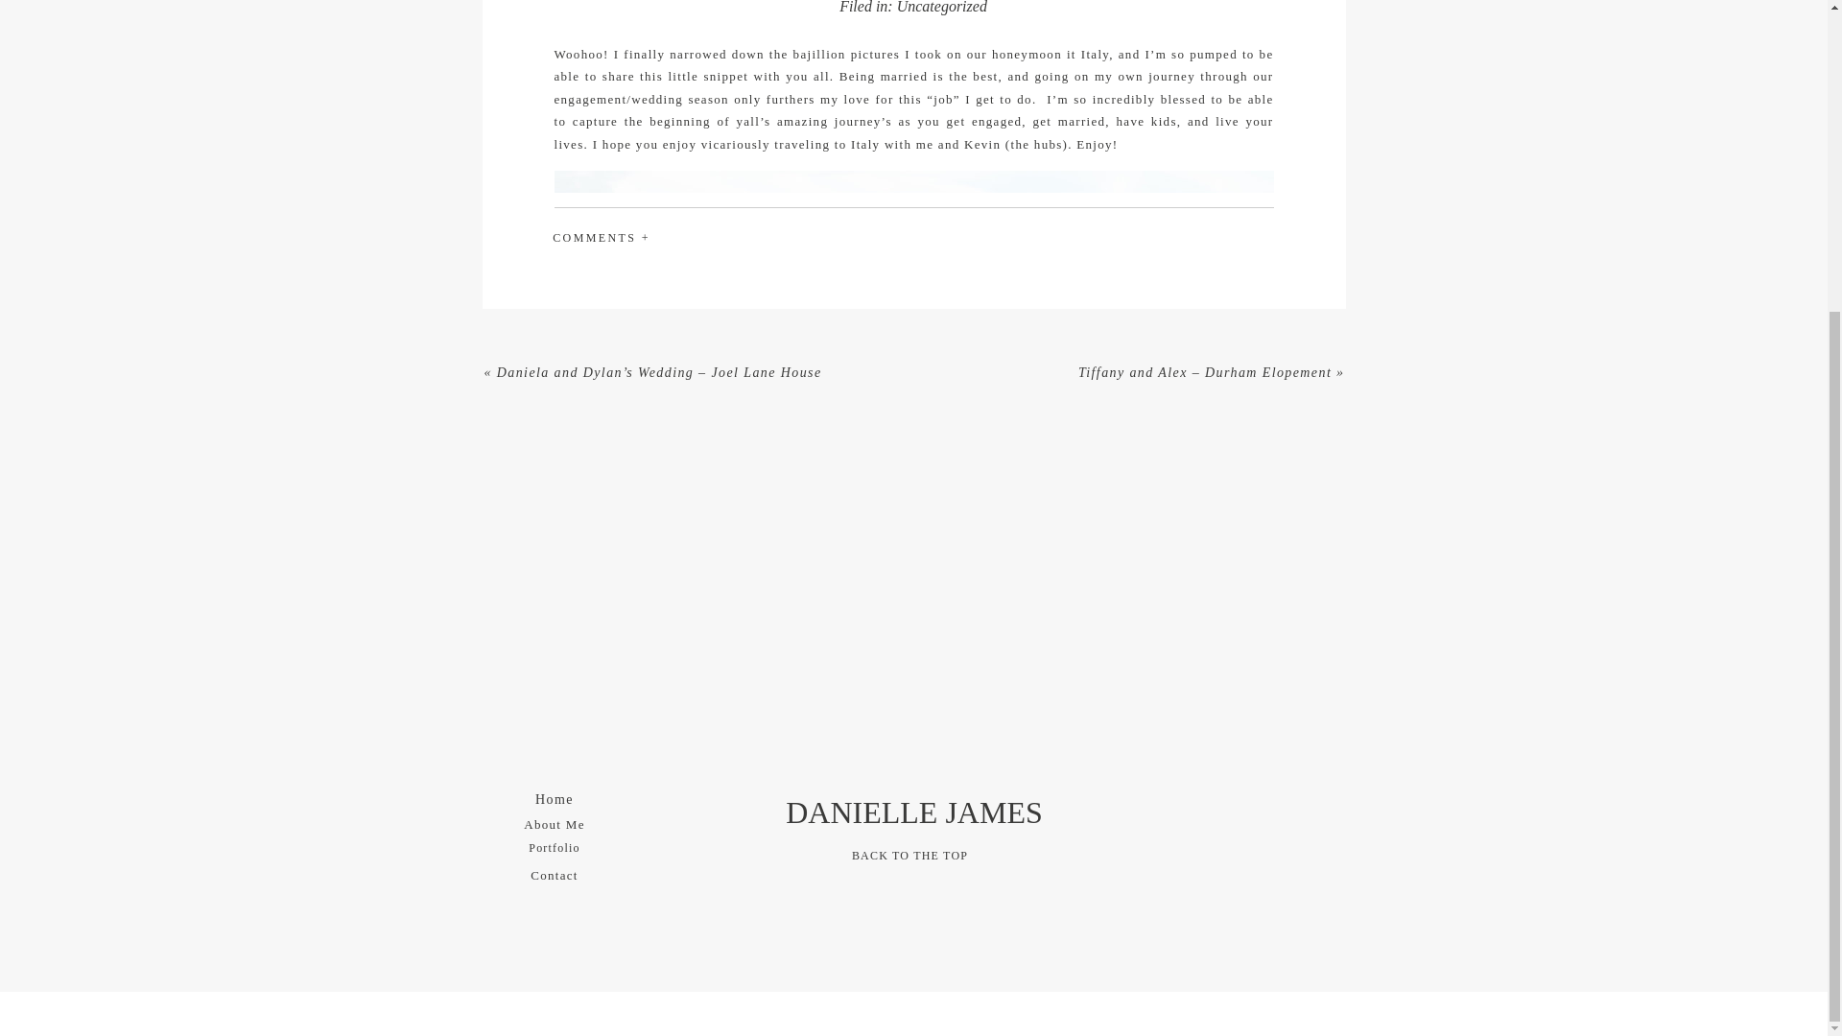  What do you see at coordinates (554, 822) in the screenshot?
I see `About Me` at bounding box center [554, 822].